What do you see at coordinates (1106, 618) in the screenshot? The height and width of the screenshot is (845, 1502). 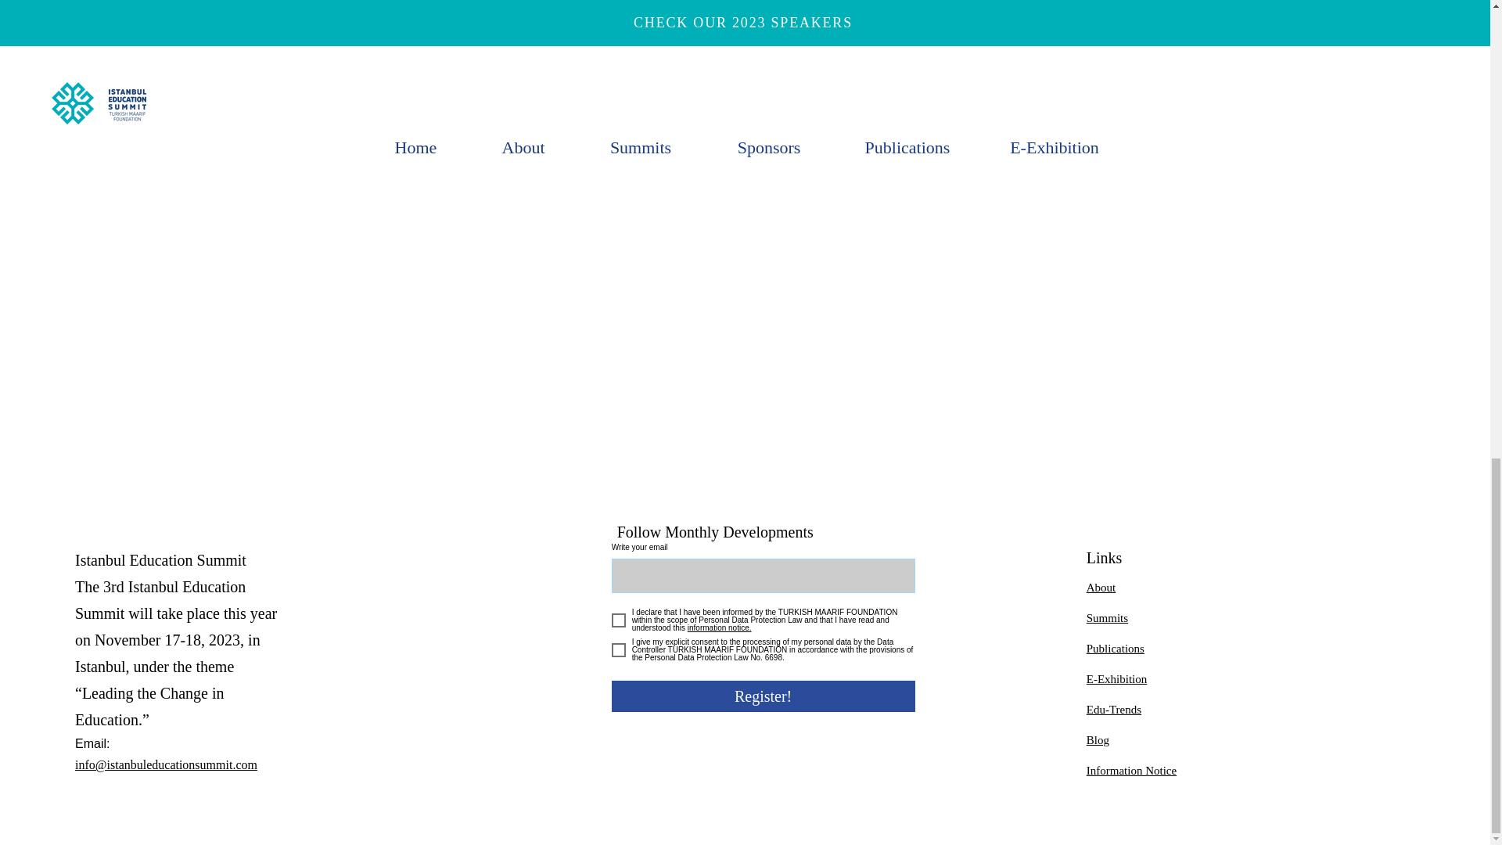 I see `Summits` at bounding box center [1106, 618].